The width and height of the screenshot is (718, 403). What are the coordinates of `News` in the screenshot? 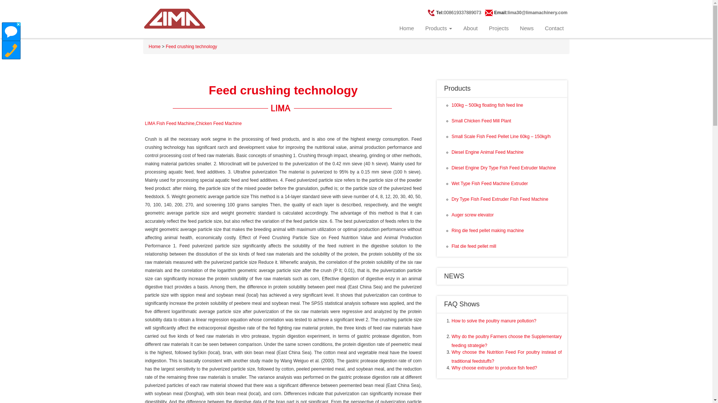 It's located at (527, 28).